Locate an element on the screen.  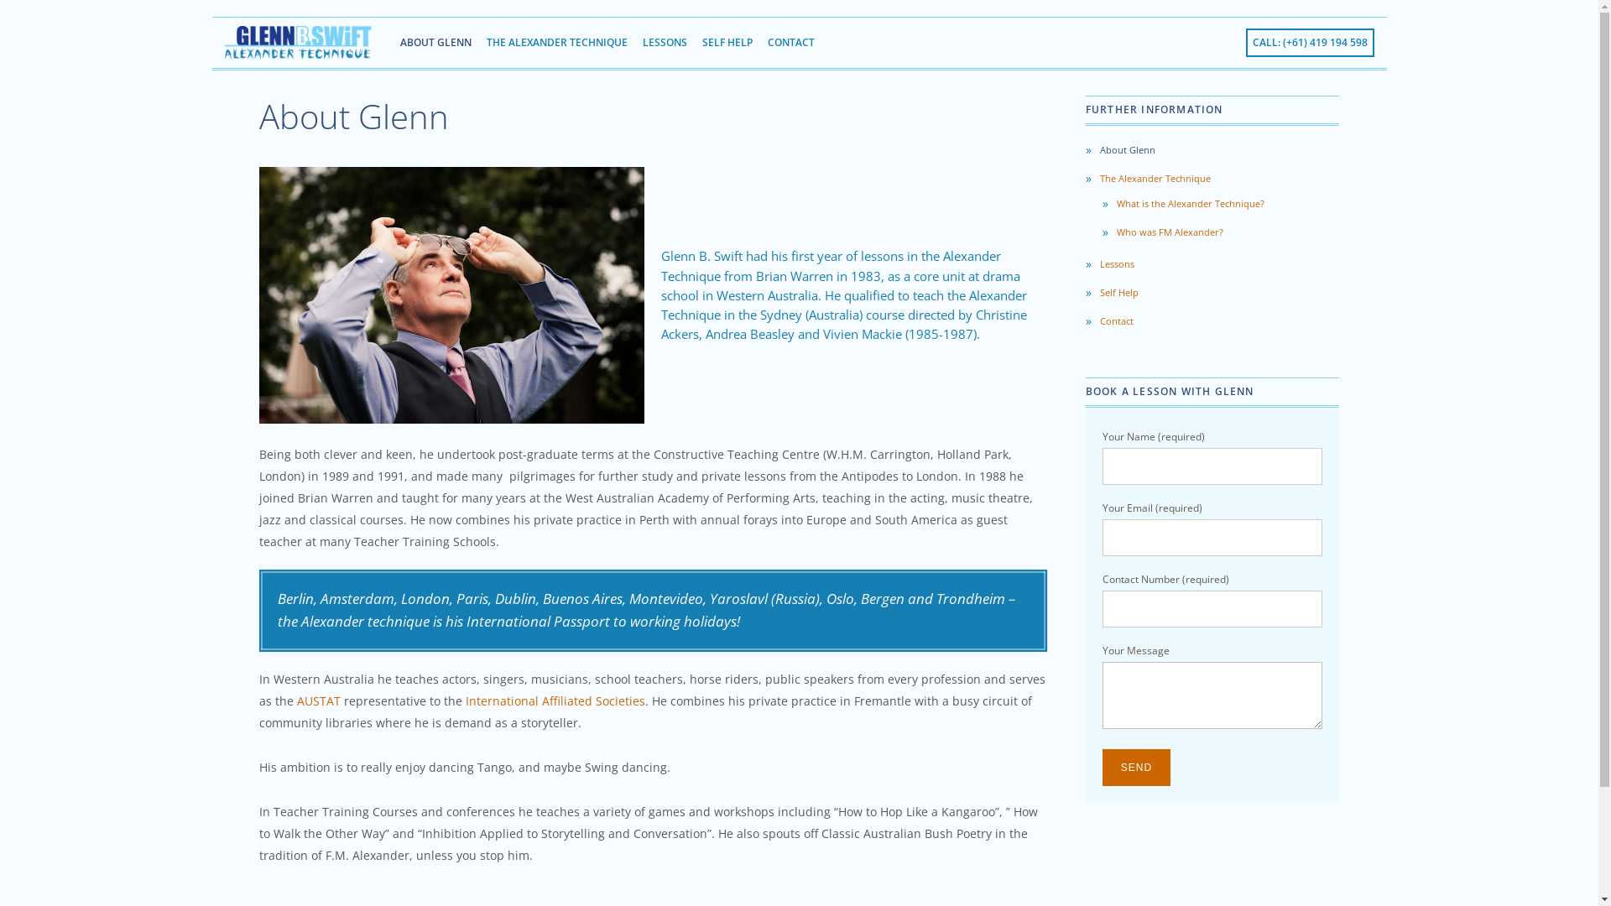
SELF HELP is located at coordinates (727, 43).